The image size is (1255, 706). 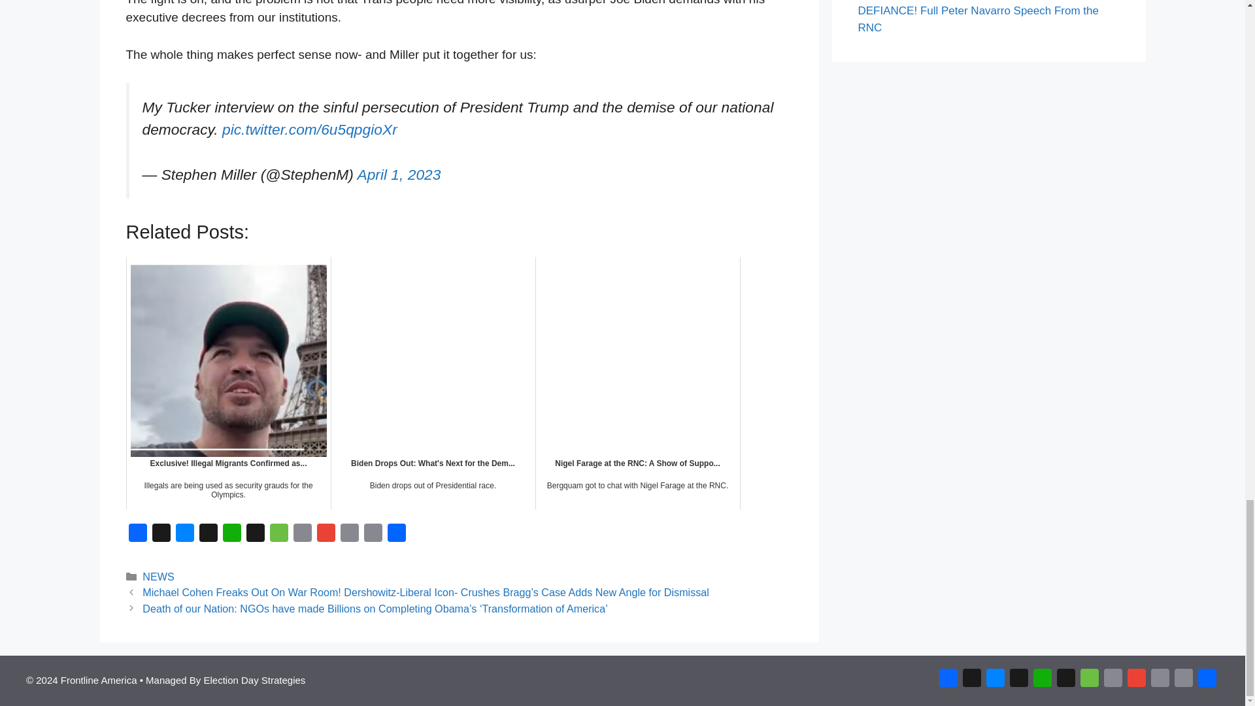 I want to click on April 1, 2023, so click(x=398, y=174).